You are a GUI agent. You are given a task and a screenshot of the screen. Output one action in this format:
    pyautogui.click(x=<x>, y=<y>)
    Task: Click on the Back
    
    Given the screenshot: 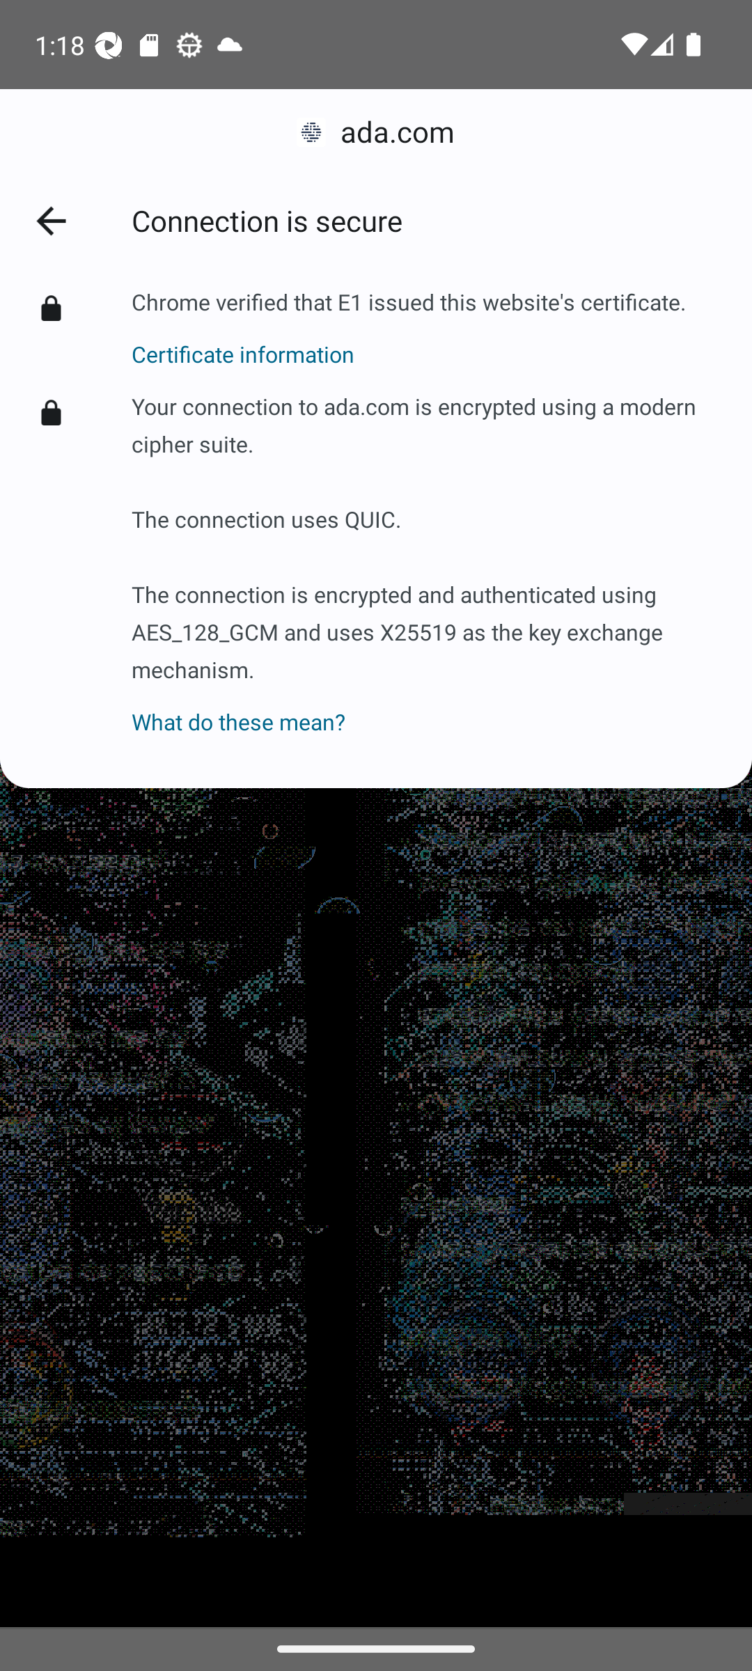 What is the action you would take?
    pyautogui.click(x=50, y=220)
    